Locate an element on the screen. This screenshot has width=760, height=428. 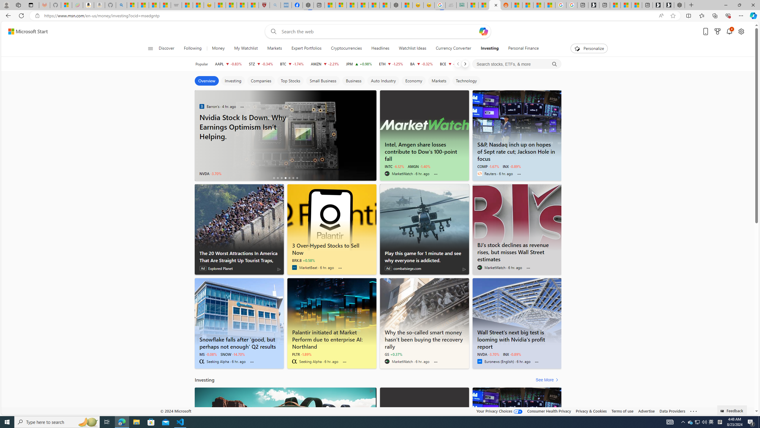
Headlines is located at coordinates (380, 48).